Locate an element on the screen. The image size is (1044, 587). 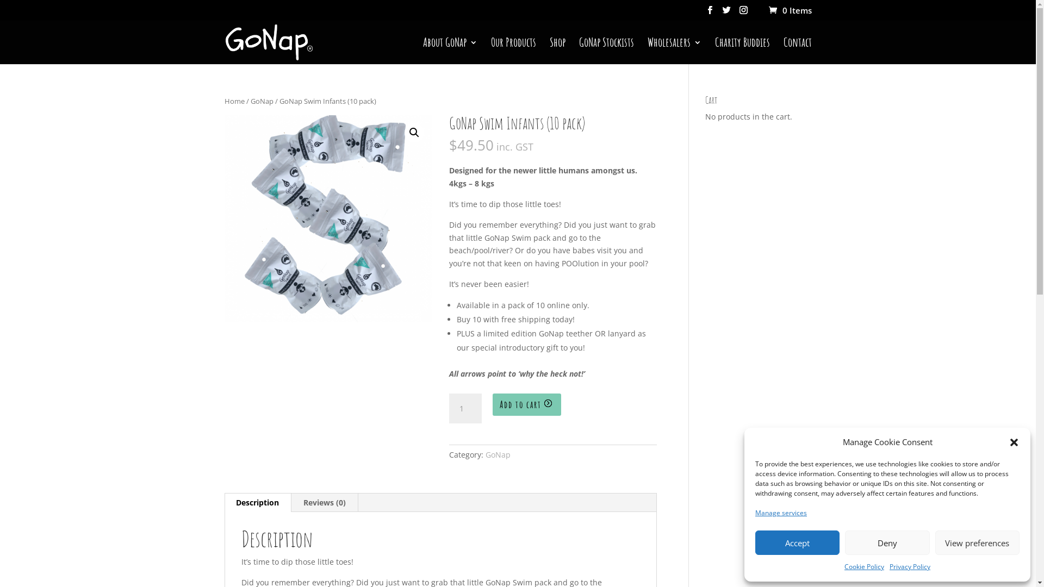
GoNap Stockists is located at coordinates (606, 51).